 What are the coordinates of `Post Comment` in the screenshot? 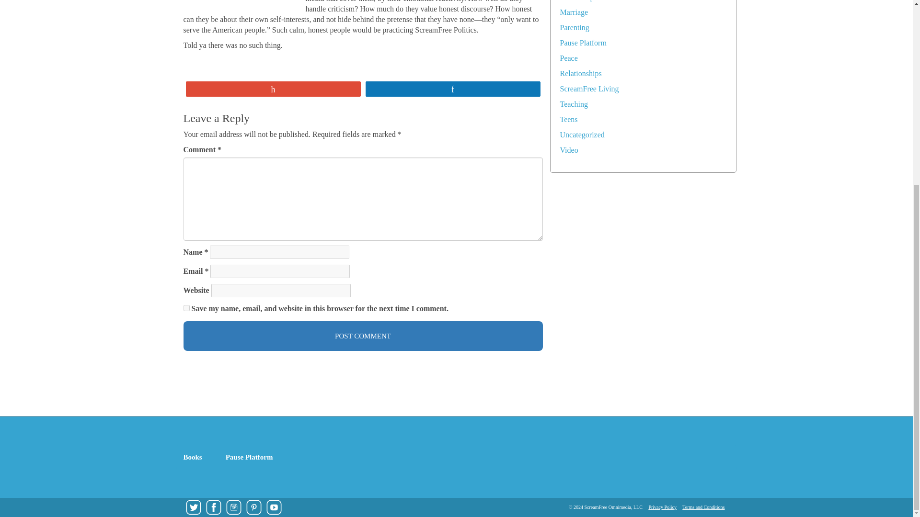 It's located at (363, 336).